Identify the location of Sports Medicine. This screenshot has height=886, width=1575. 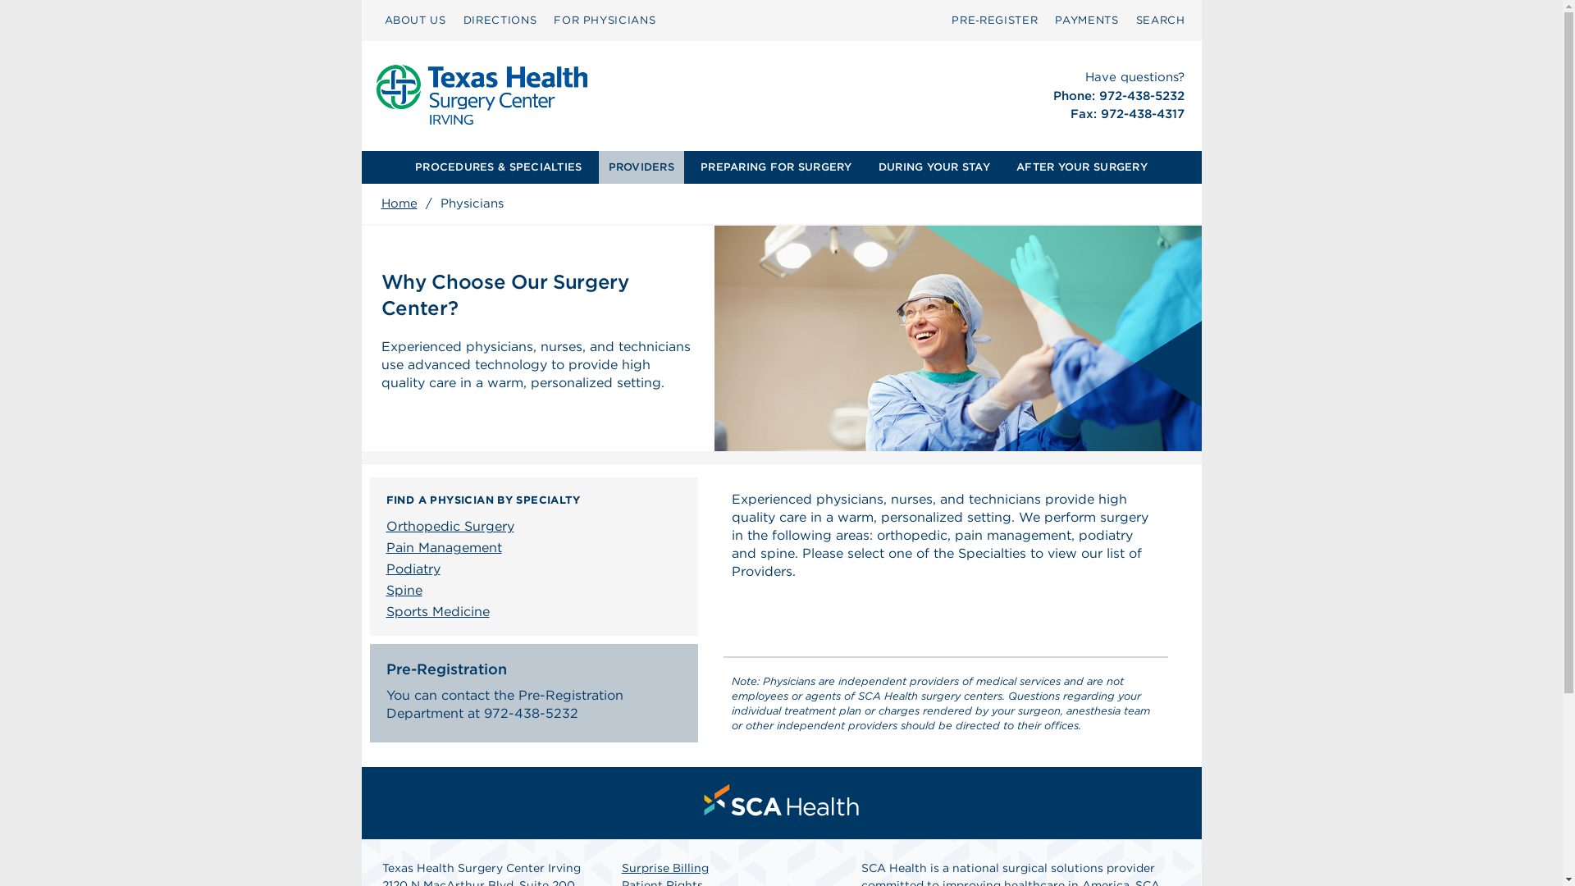
(537, 612).